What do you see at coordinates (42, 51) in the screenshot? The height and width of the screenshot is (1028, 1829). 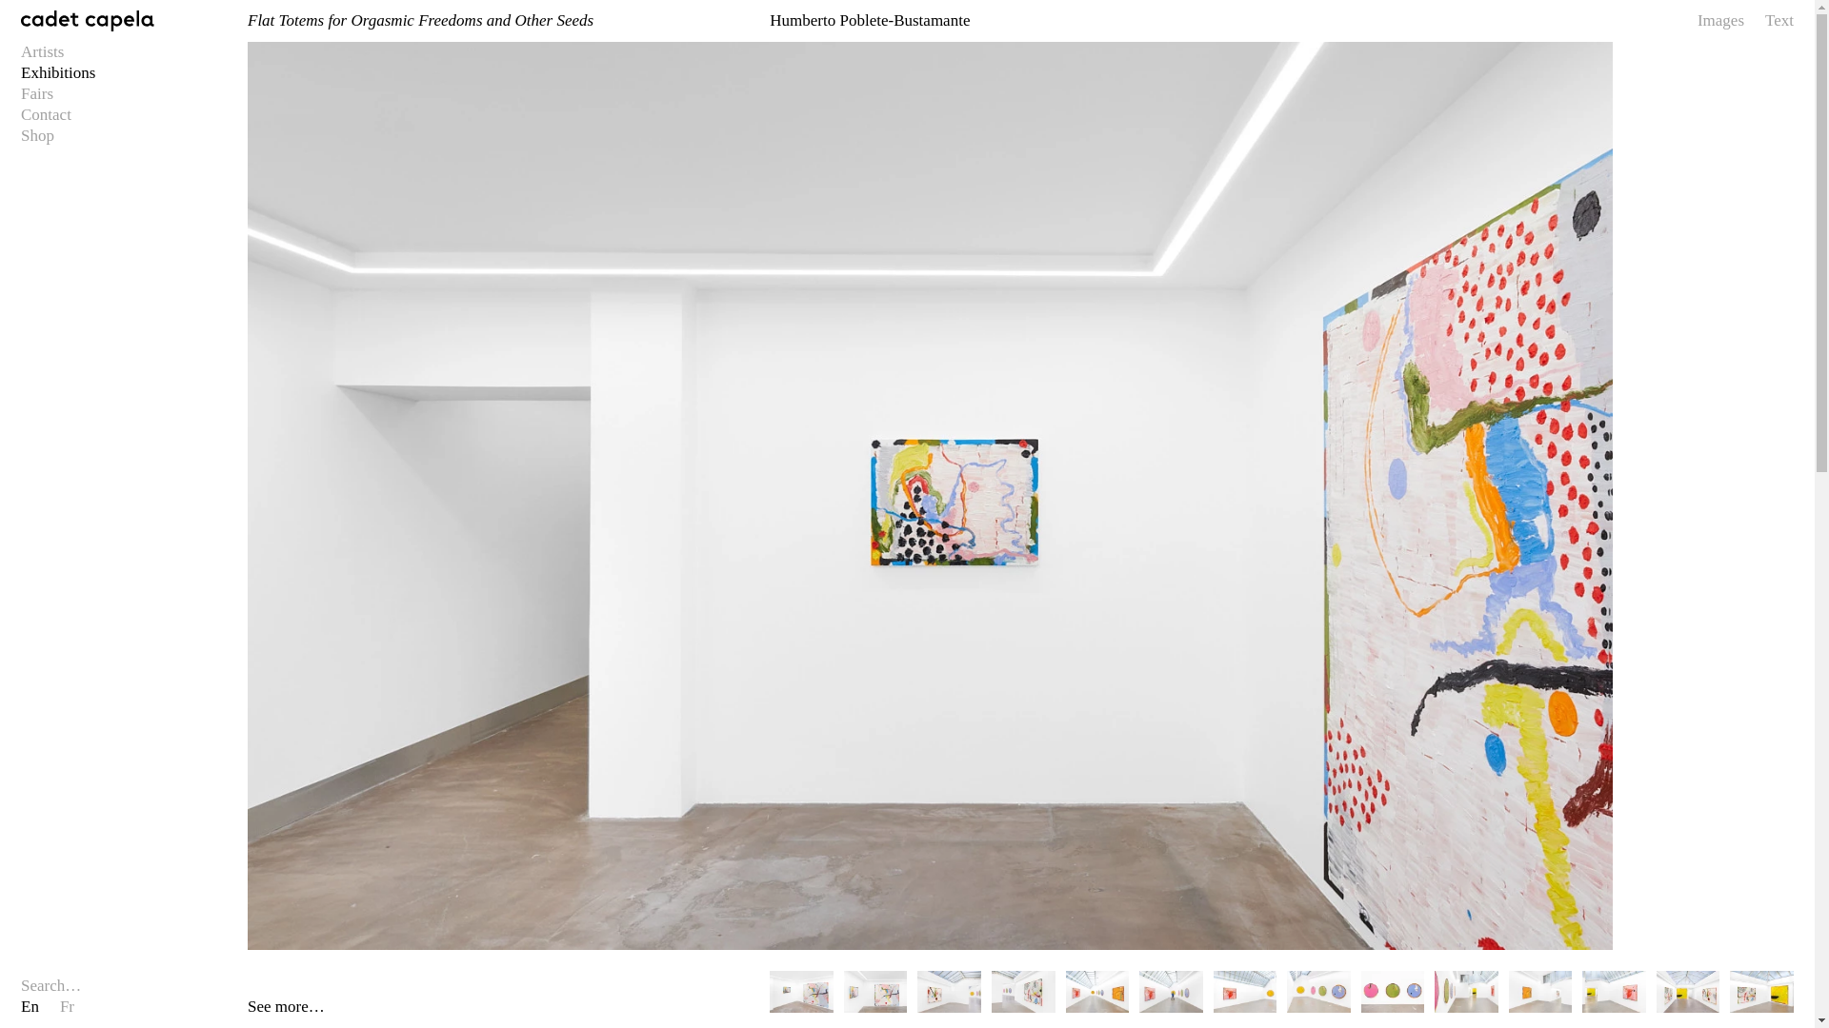 I see `Artists` at bounding box center [42, 51].